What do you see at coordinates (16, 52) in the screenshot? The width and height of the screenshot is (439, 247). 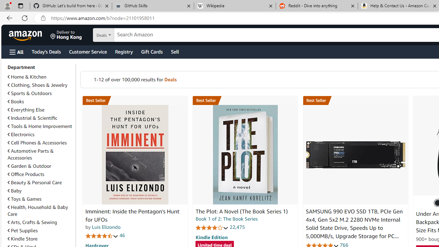 I see `Open Menu` at bounding box center [16, 52].